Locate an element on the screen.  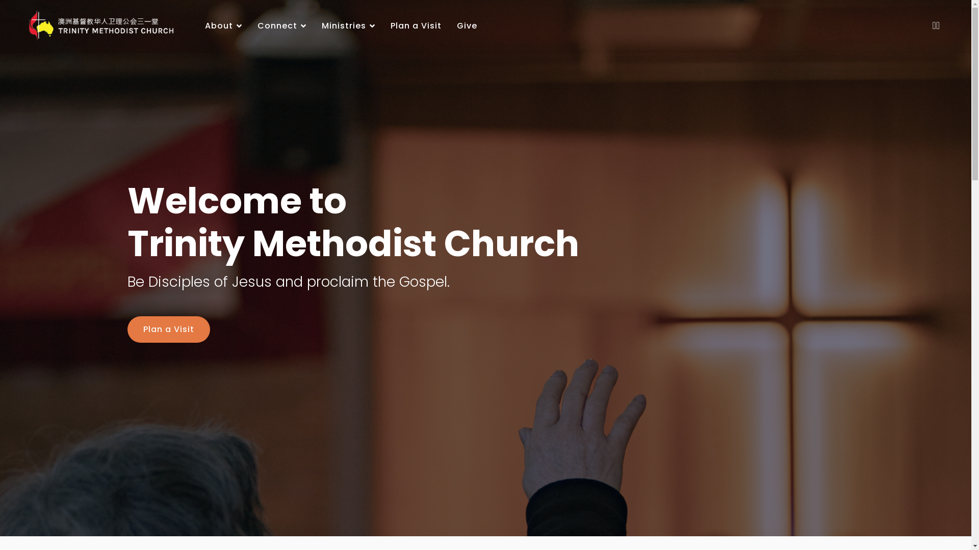
Plan a Visit is located at coordinates (169, 329).